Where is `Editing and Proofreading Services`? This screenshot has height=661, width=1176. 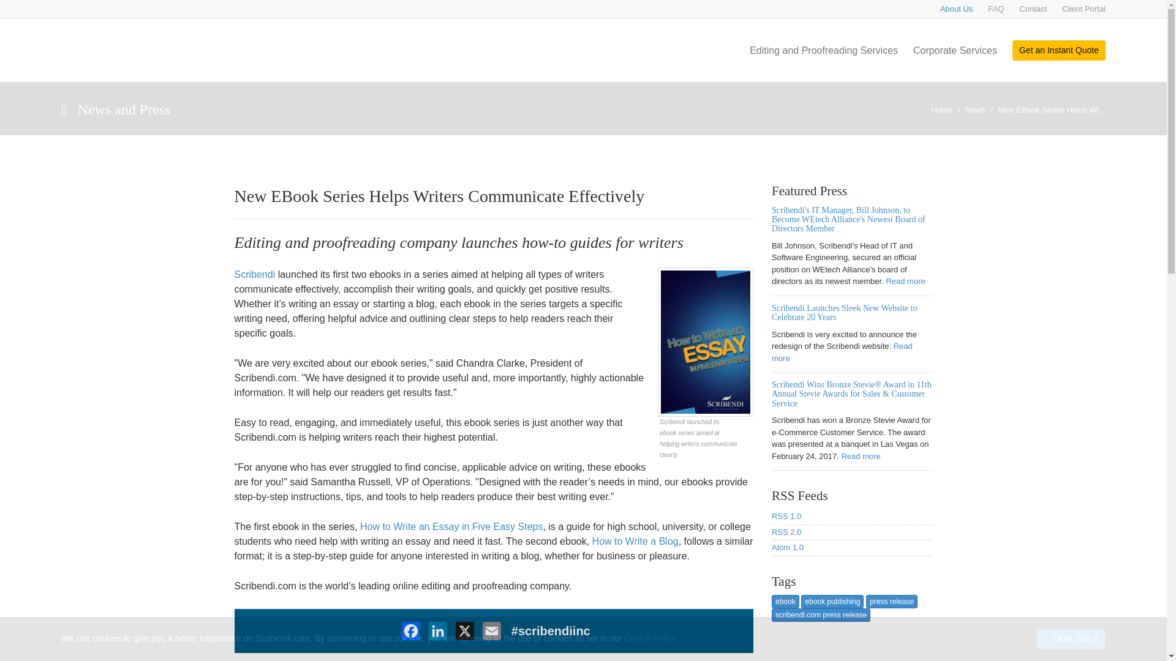
Editing and Proofreading Services is located at coordinates (824, 60).